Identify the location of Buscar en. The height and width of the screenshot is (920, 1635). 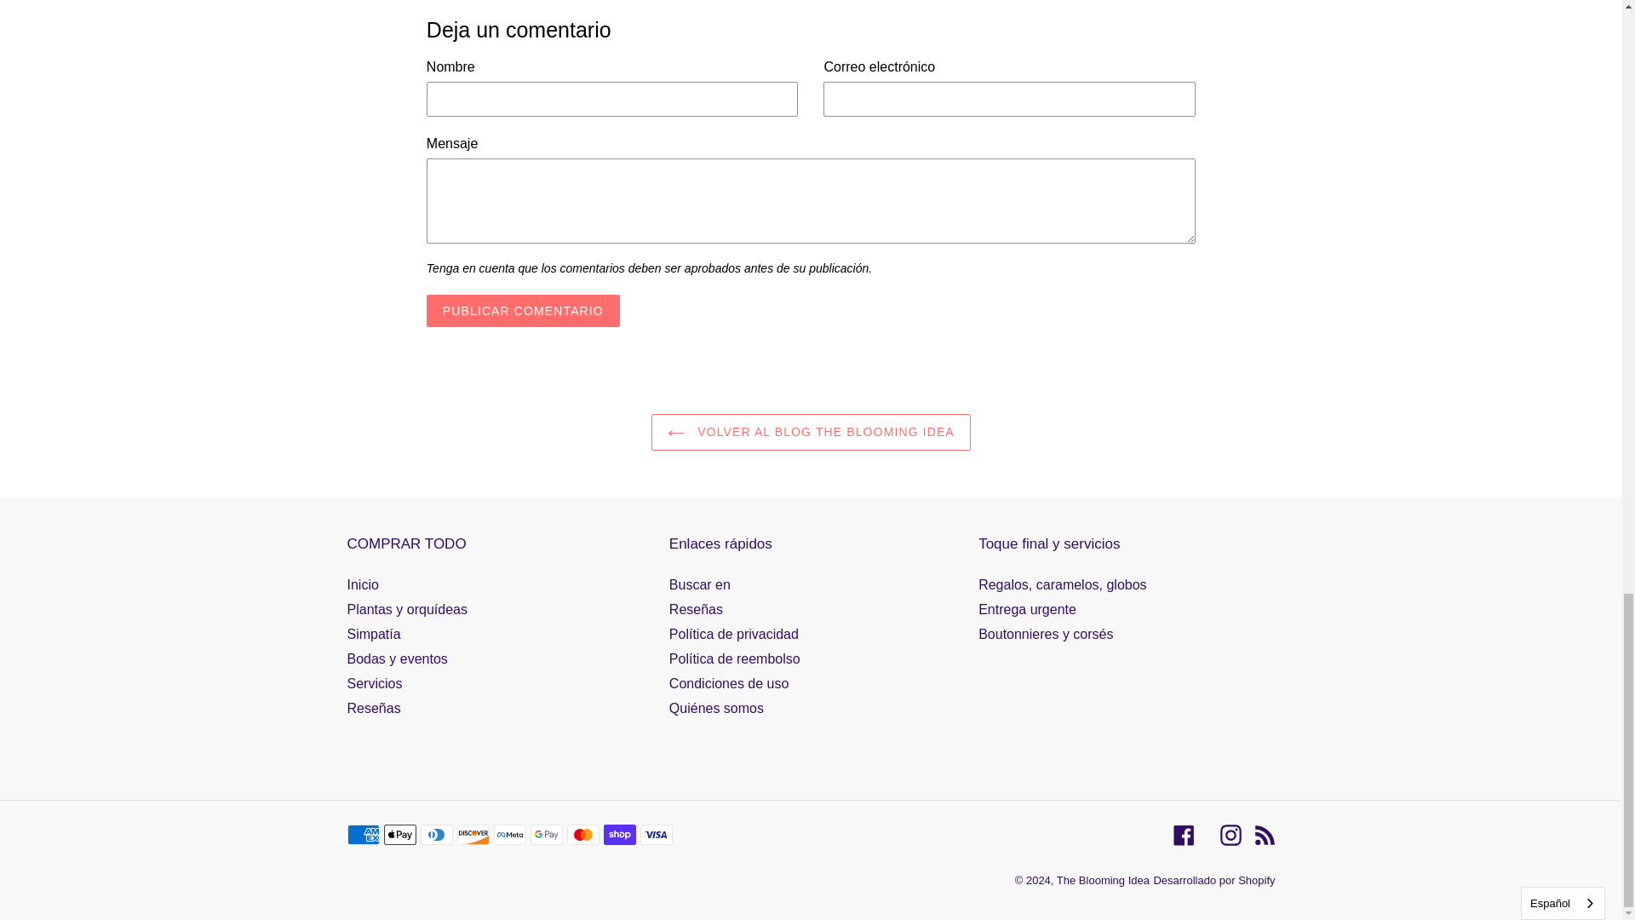
(700, 584).